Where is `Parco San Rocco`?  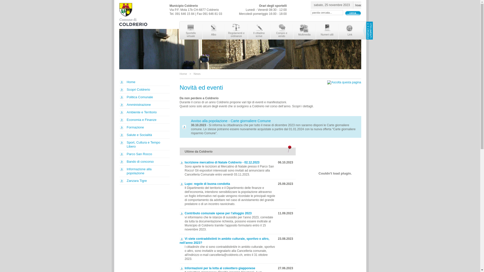 Parco San Rocco is located at coordinates (144, 154).